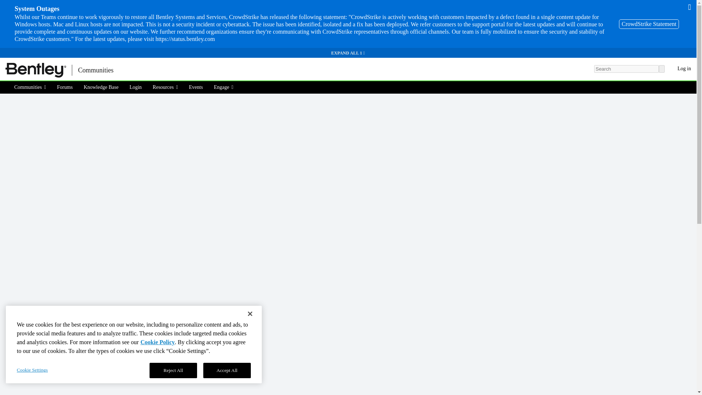 The width and height of the screenshot is (702, 395). What do you see at coordinates (33, 87) in the screenshot?
I see `Communities` at bounding box center [33, 87].